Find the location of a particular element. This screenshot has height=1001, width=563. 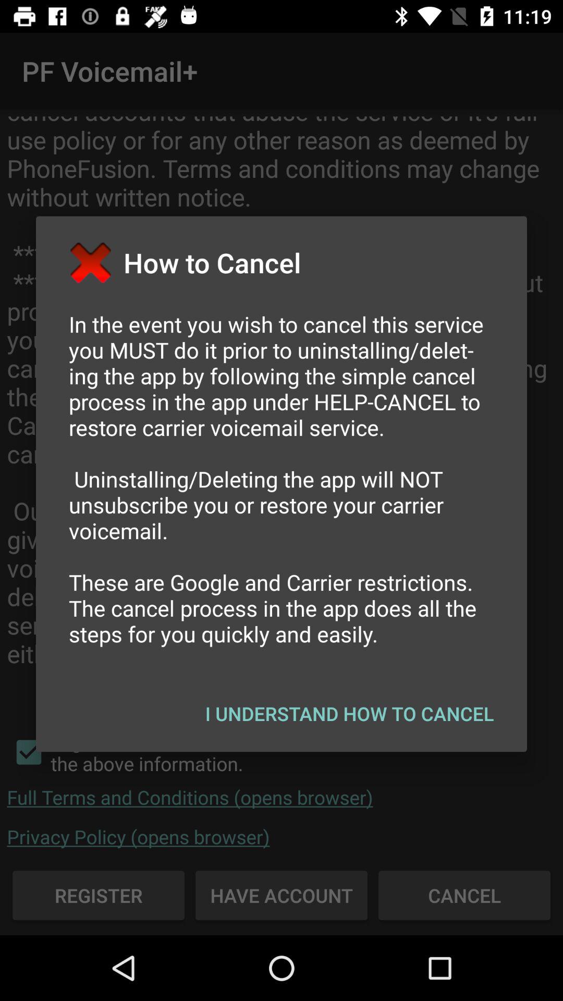

scroll to i understand how icon is located at coordinates (349, 713).